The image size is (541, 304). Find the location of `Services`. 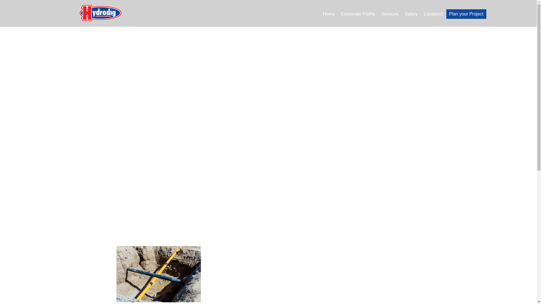

Services is located at coordinates (390, 15).